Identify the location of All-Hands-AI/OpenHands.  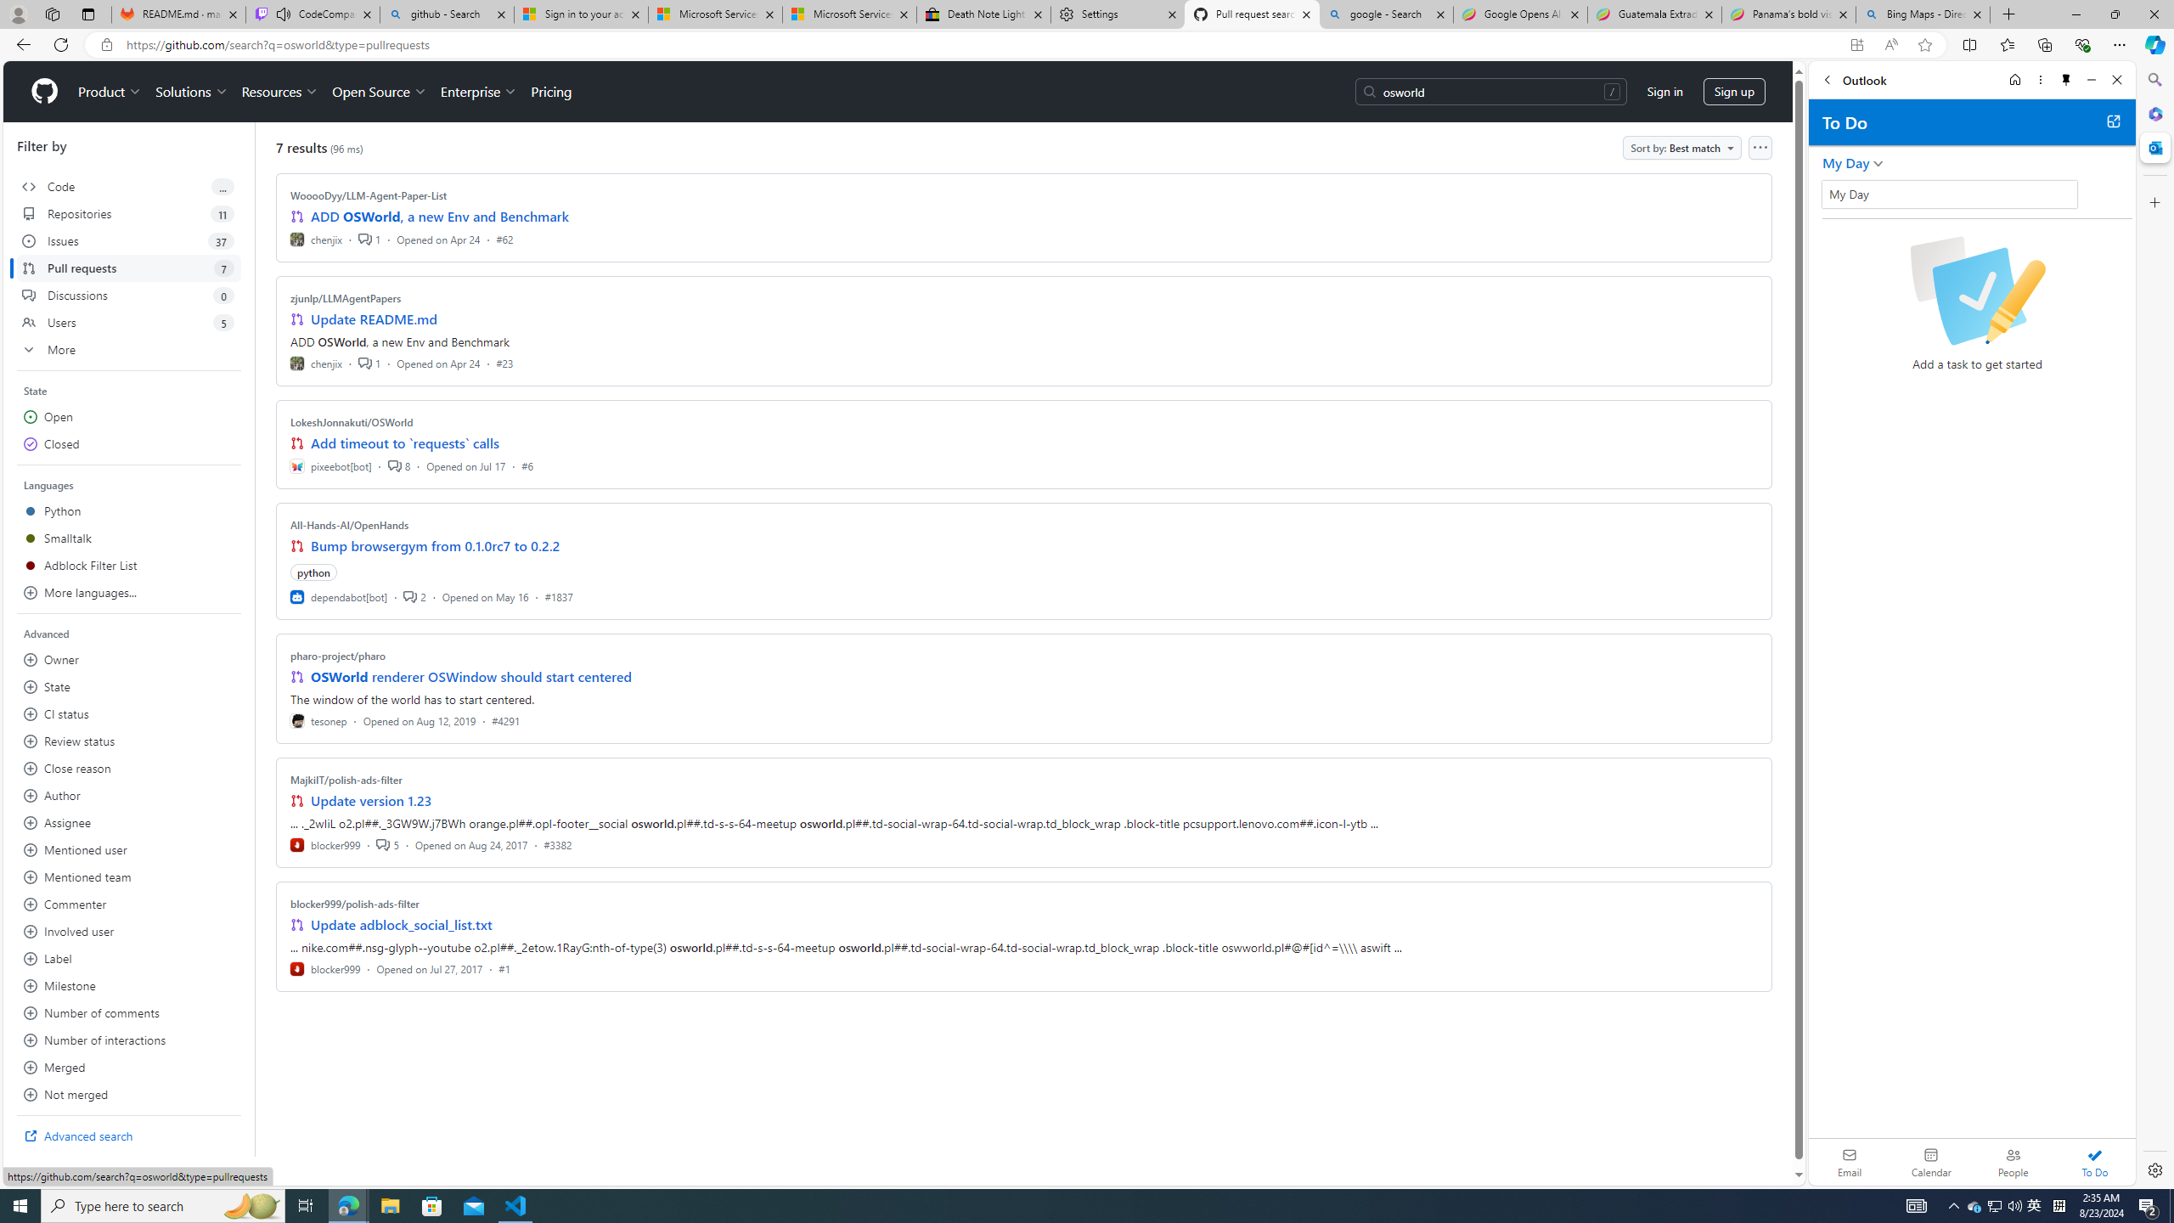
(350, 525).